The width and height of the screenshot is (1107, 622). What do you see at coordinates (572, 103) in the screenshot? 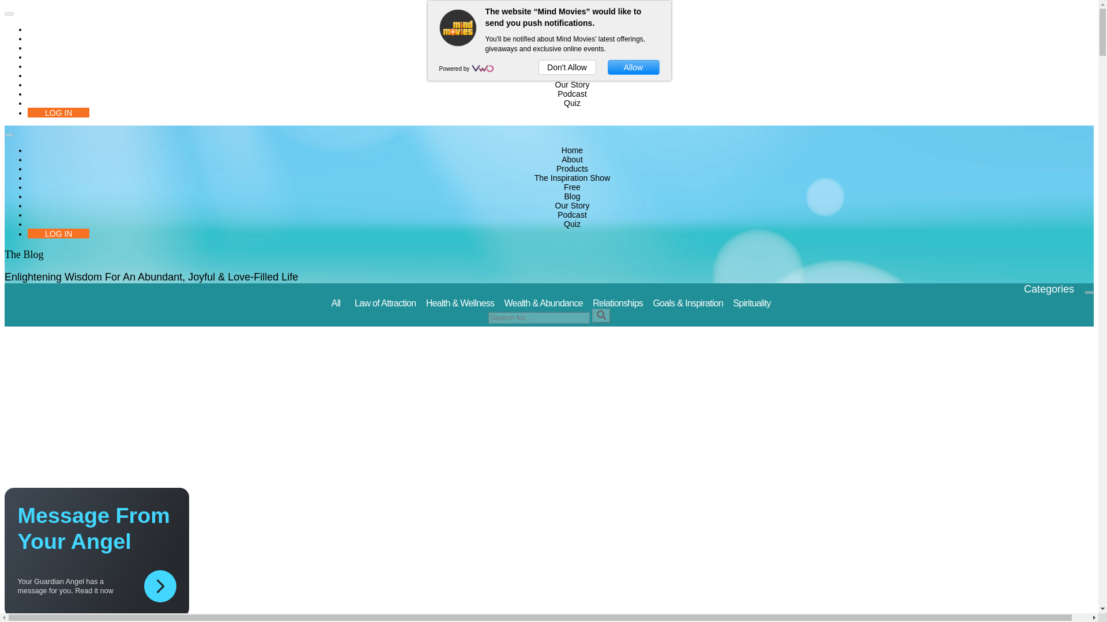
I see `Quiz` at bounding box center [572, 103].